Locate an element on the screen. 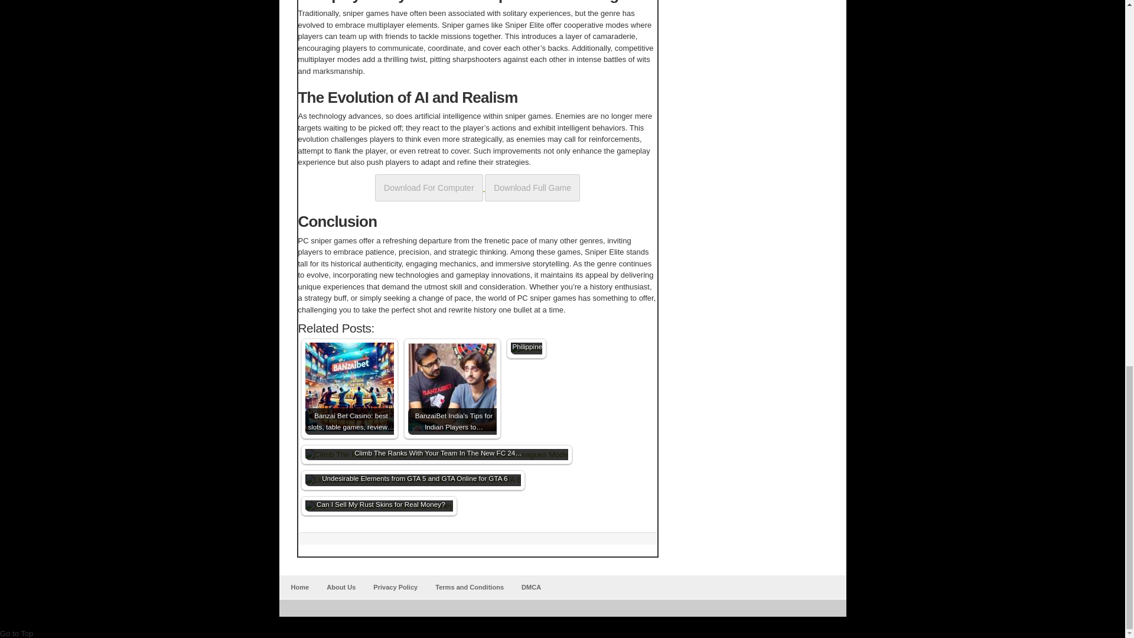 The height and width of the screenshot is (638, 1134). Download For Computer Download Full Game is located at coordinates (477, 187).